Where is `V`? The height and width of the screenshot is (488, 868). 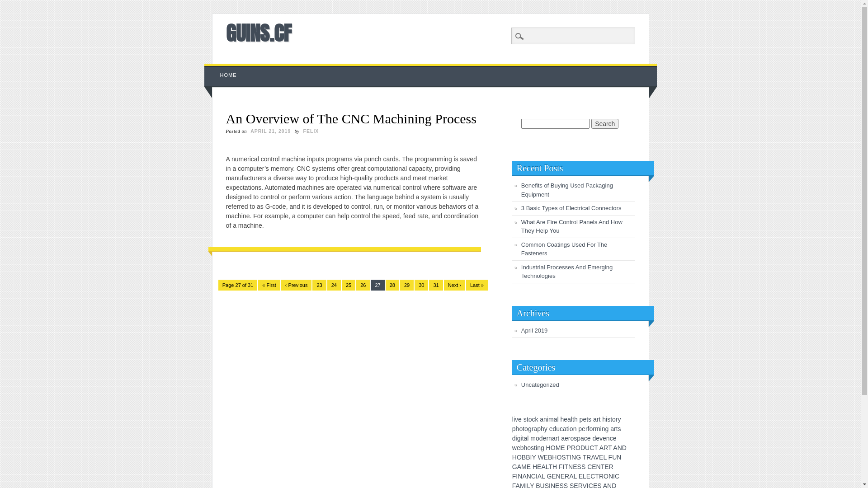 V is located at coordinates (597, 457).